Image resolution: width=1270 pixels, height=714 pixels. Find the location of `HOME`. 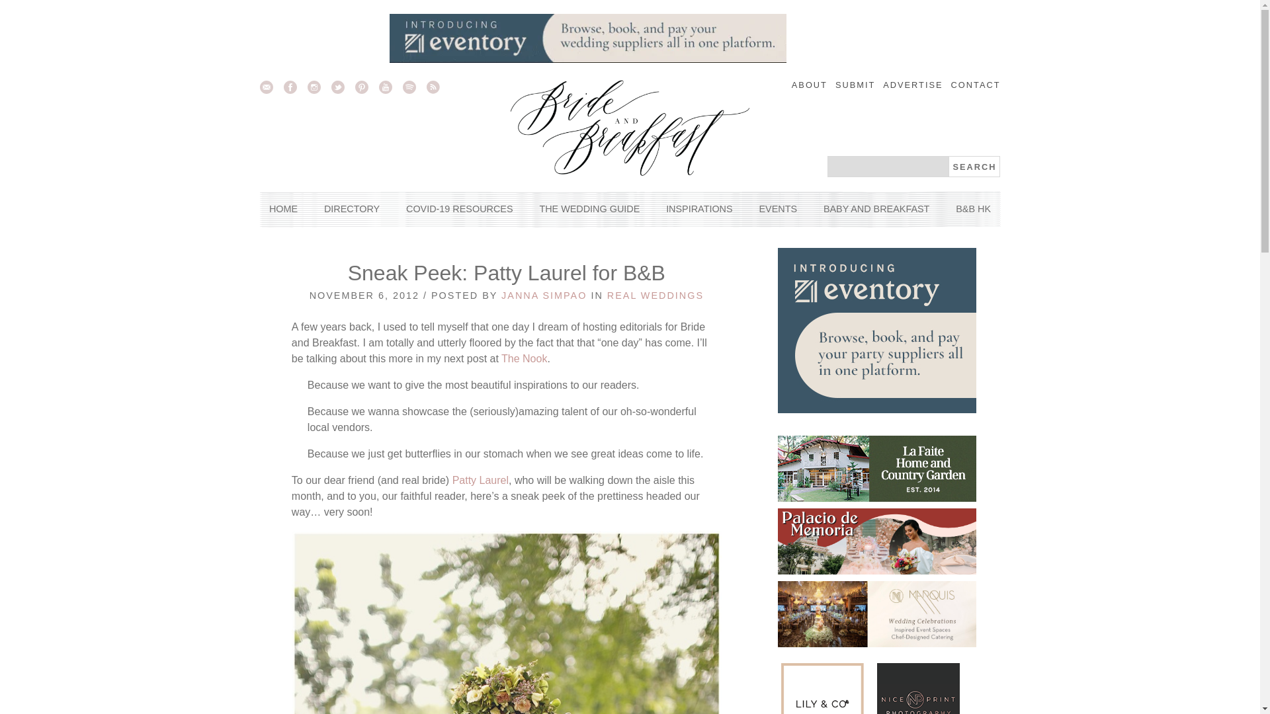

HOME is located at coordinates (283, 209).